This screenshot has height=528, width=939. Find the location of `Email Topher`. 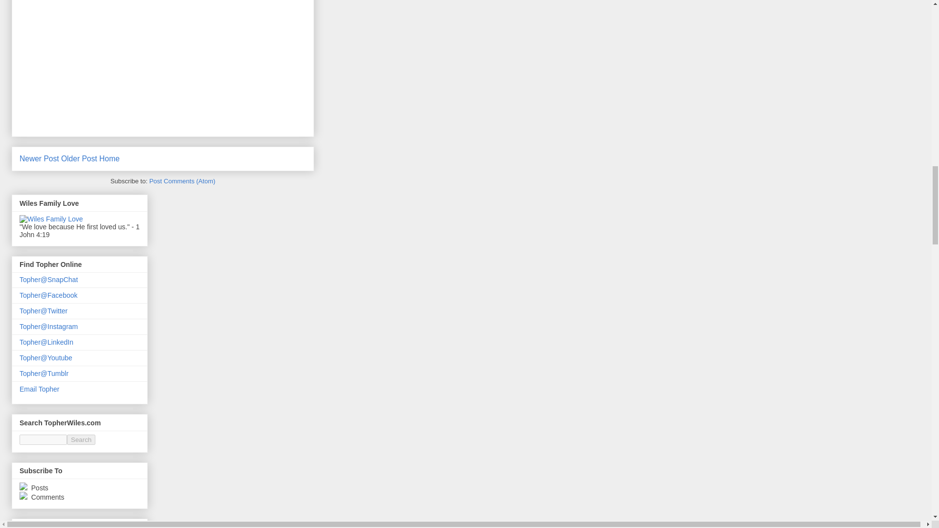

Email Topher is located at coordinates (39, 389).